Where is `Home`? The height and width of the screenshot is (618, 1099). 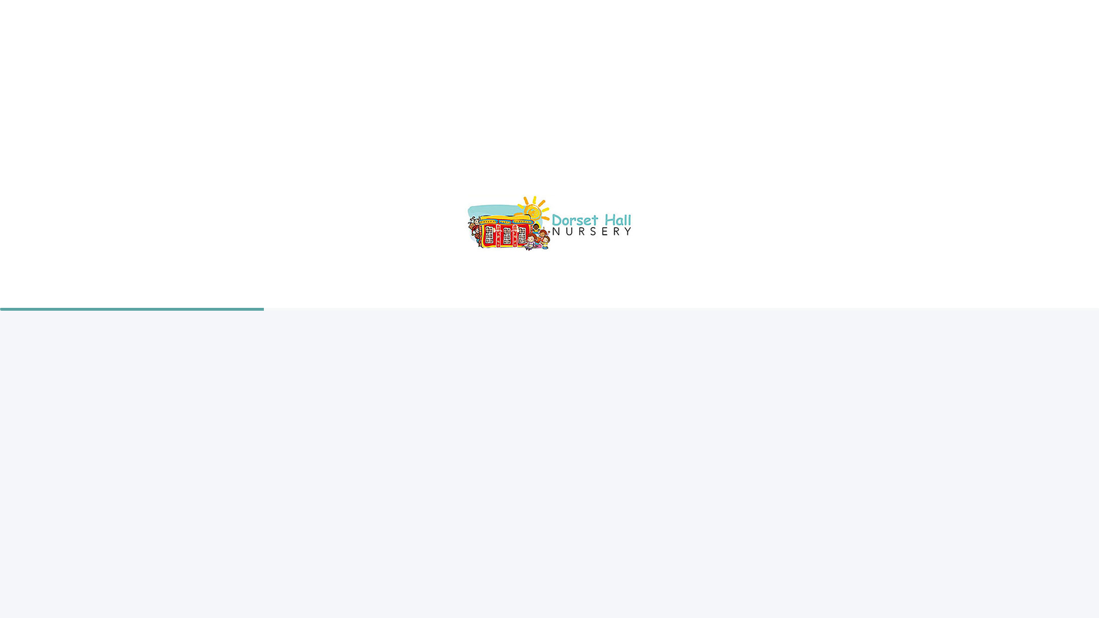 Home is located at coordinates (231, 14).